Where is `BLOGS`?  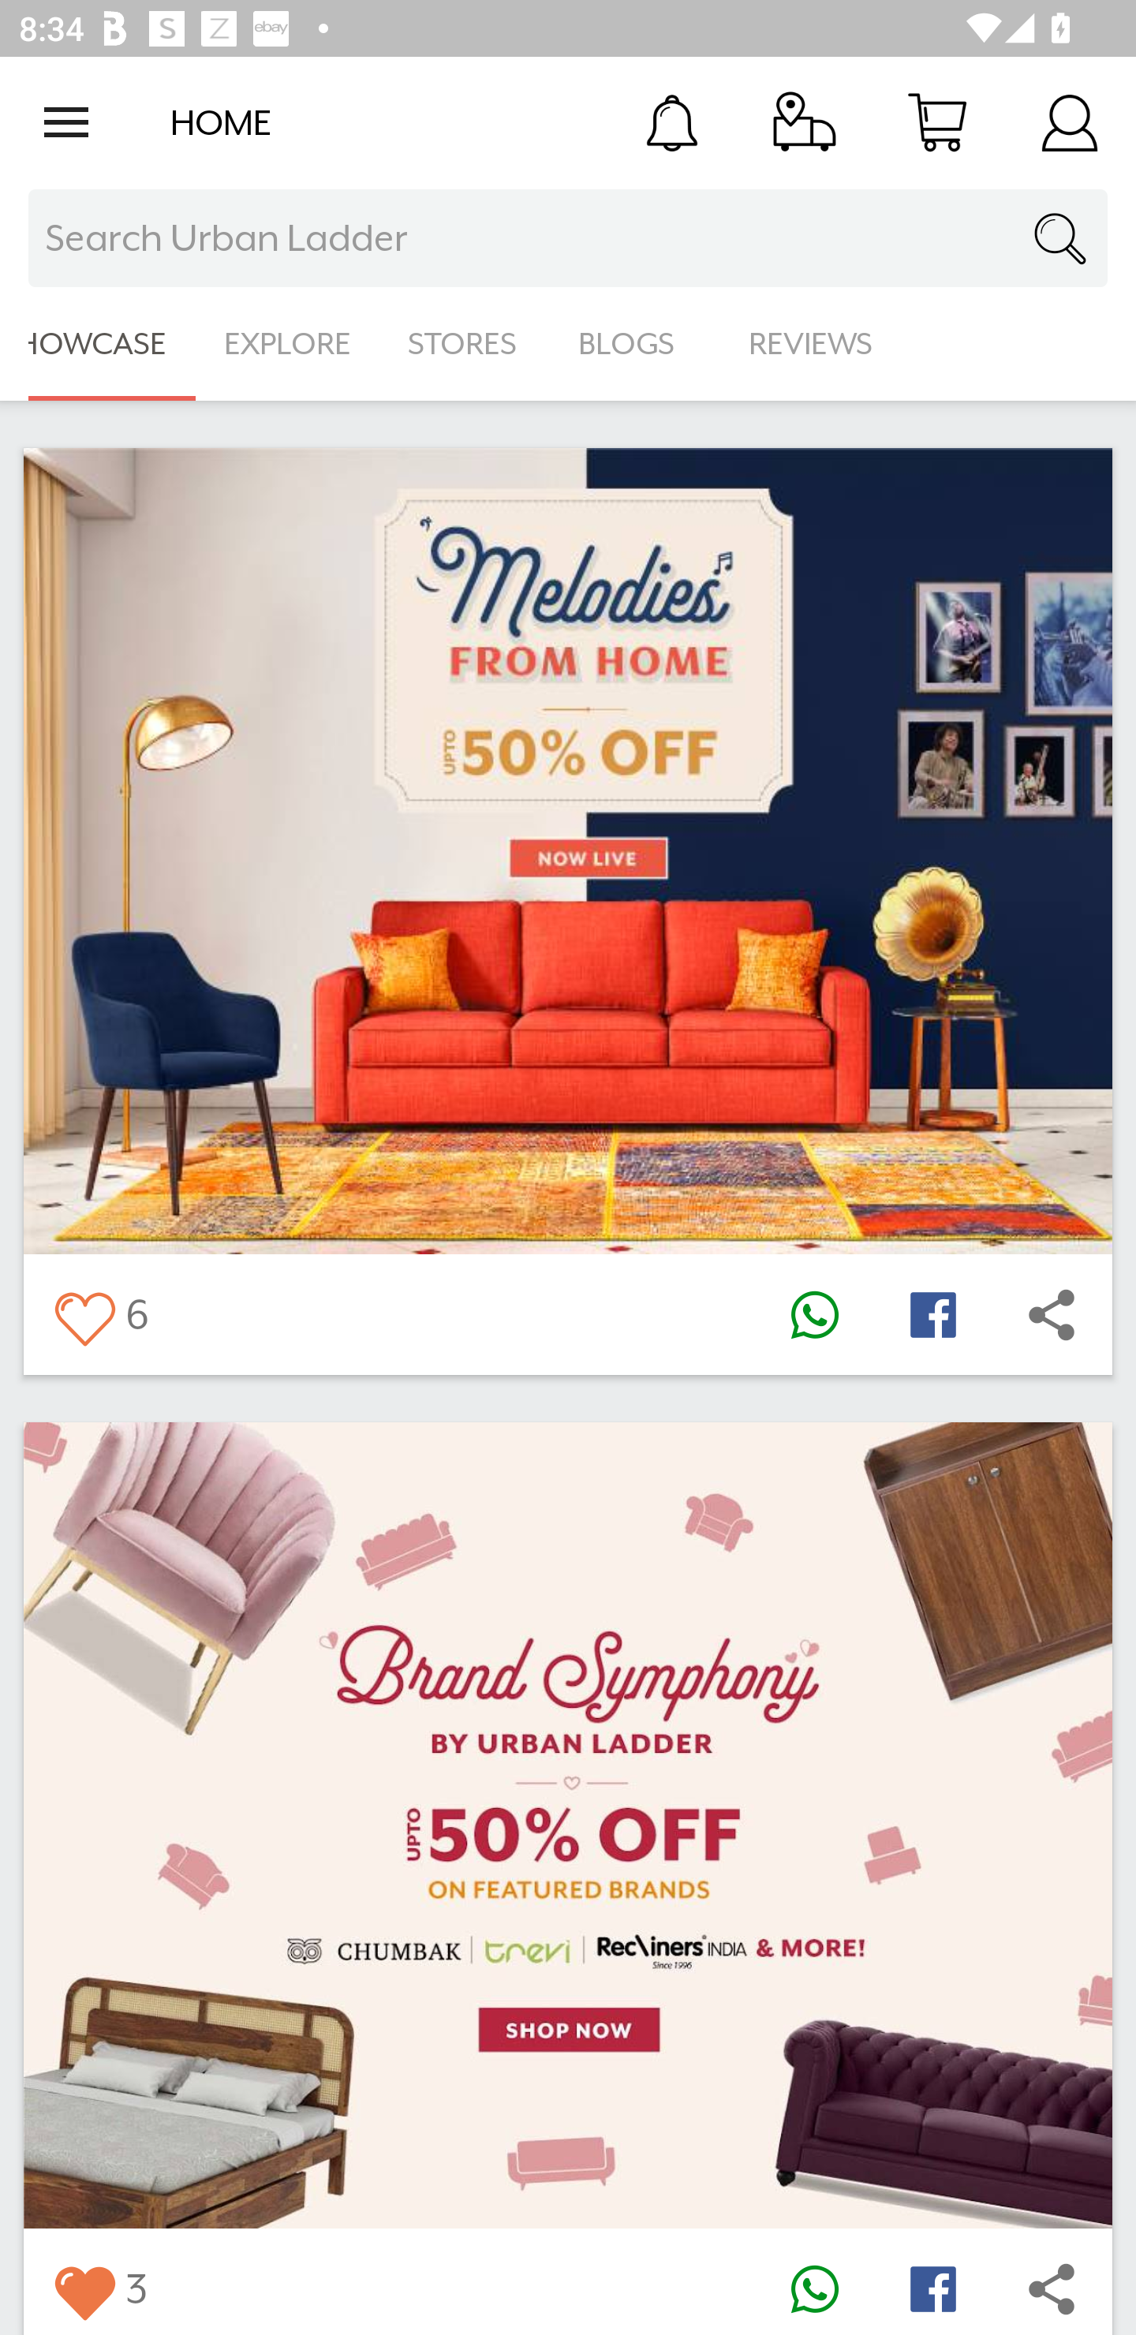
BLOGS is located at coordinates (634, 344).